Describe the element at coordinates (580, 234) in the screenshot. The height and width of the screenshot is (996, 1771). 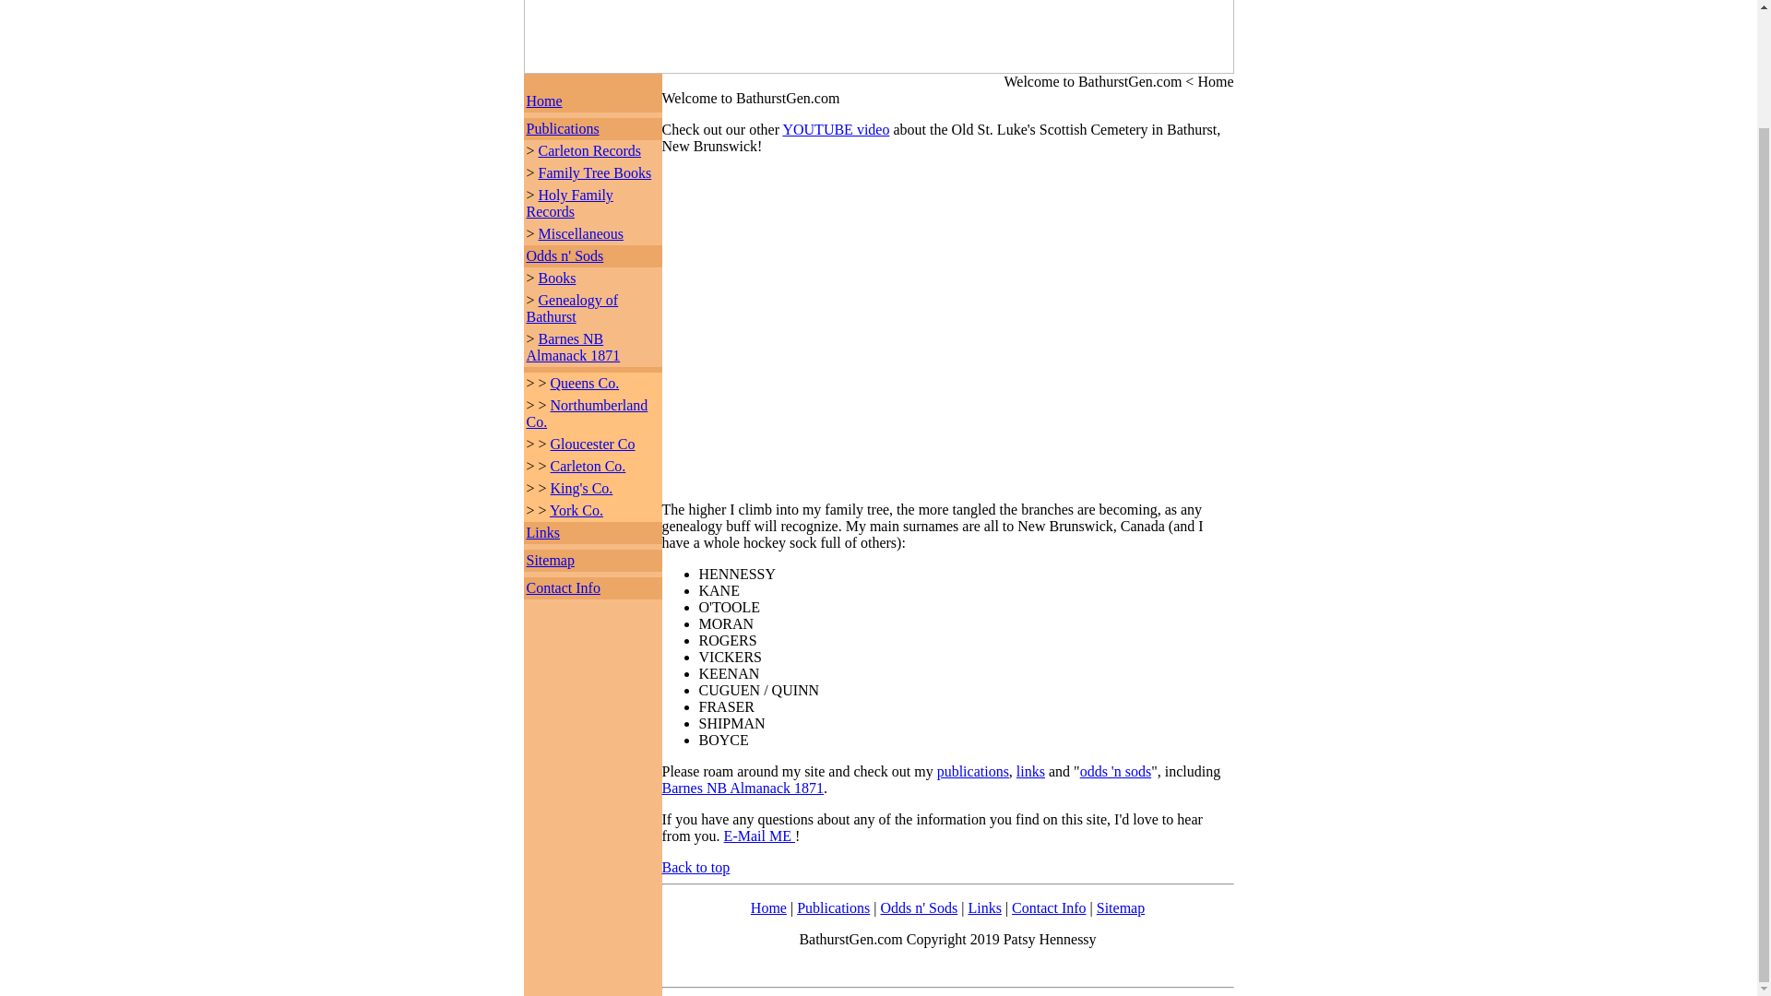
I see `Miscellaneous` at that location.